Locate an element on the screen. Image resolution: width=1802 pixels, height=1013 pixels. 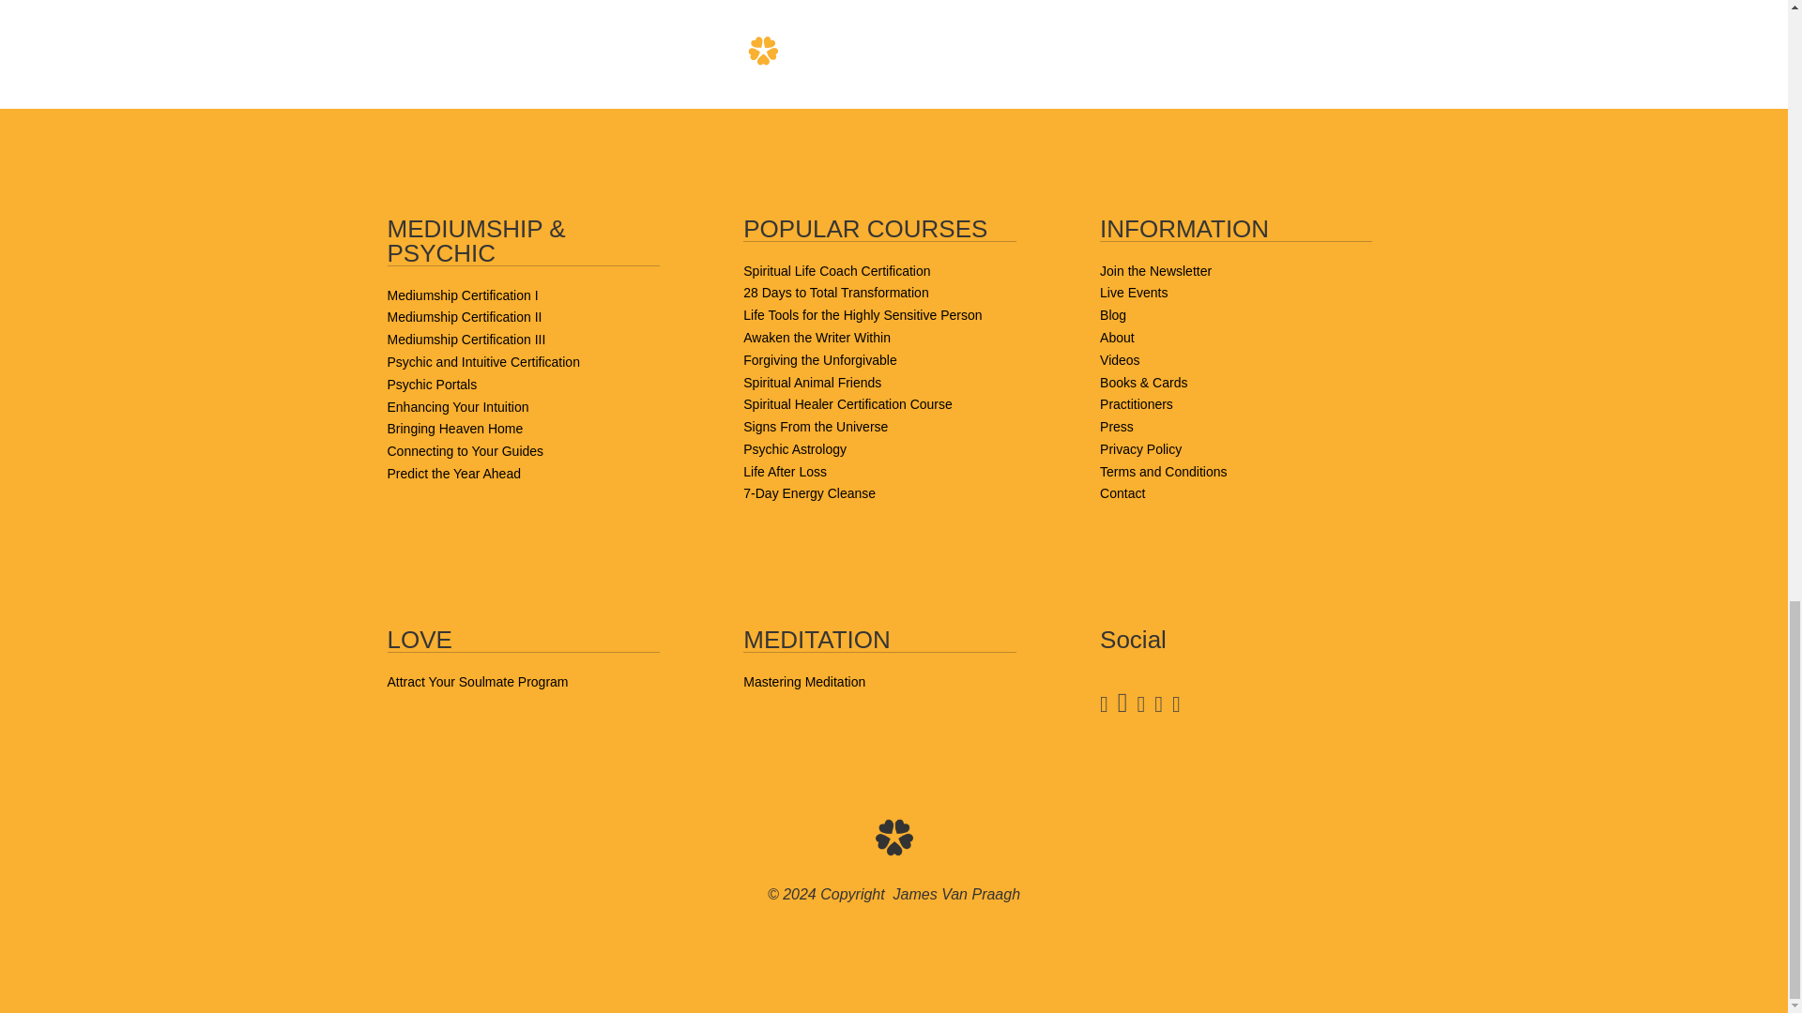
Mediumship Certification III is located at coordinates (466, 340).